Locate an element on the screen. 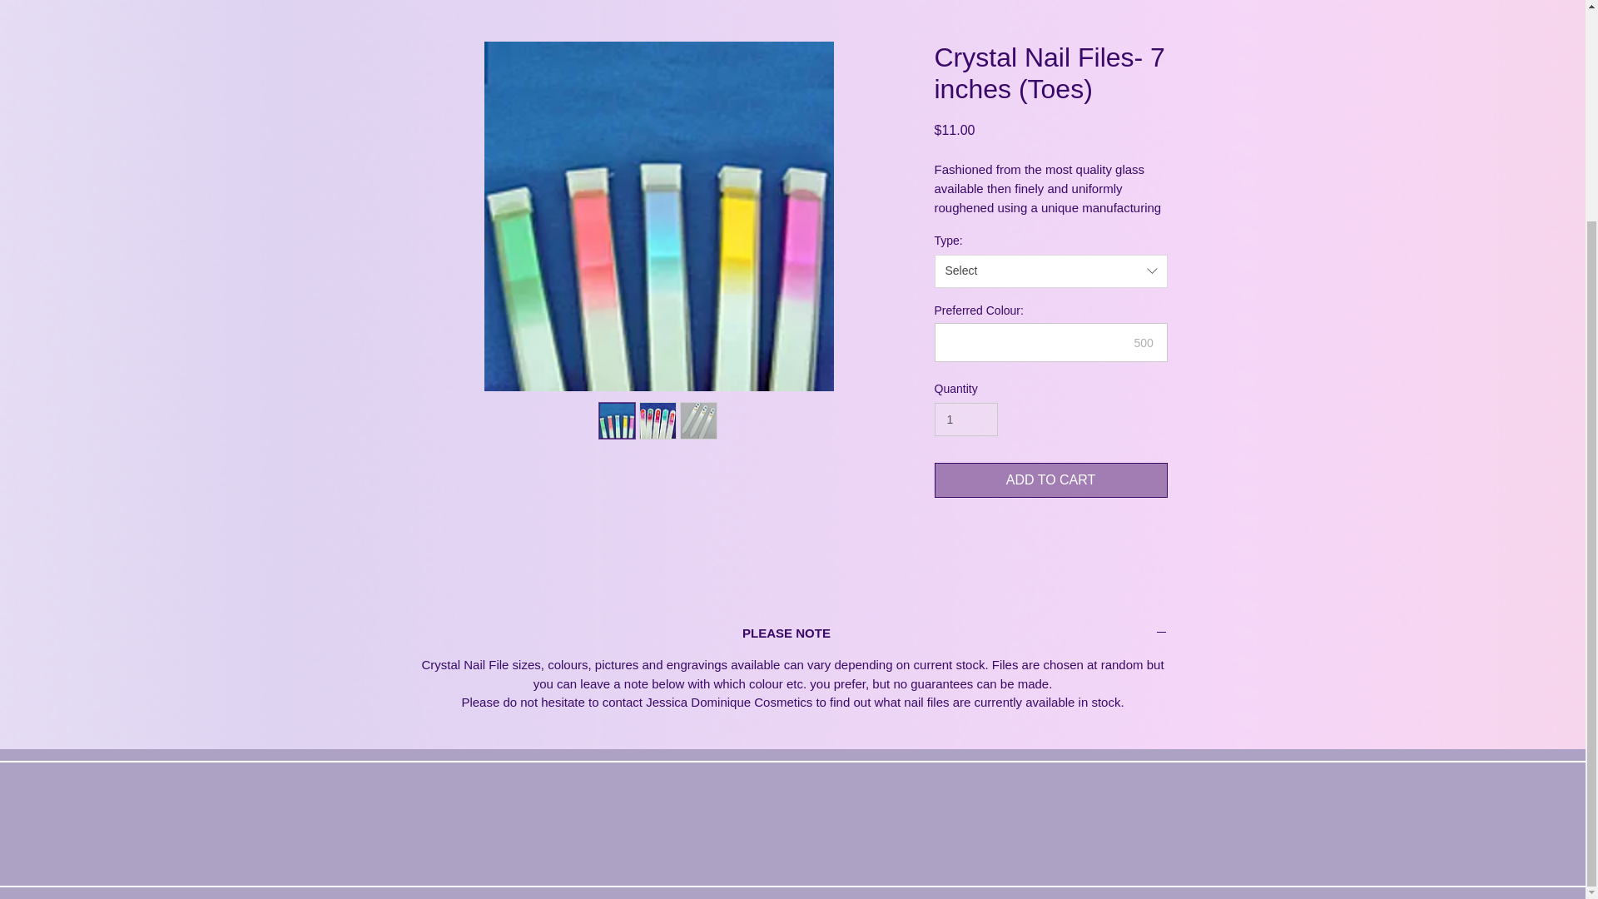 This screenshot has width=1598, height=899. PLEASE NOTE is located at coordinates (792, 633).